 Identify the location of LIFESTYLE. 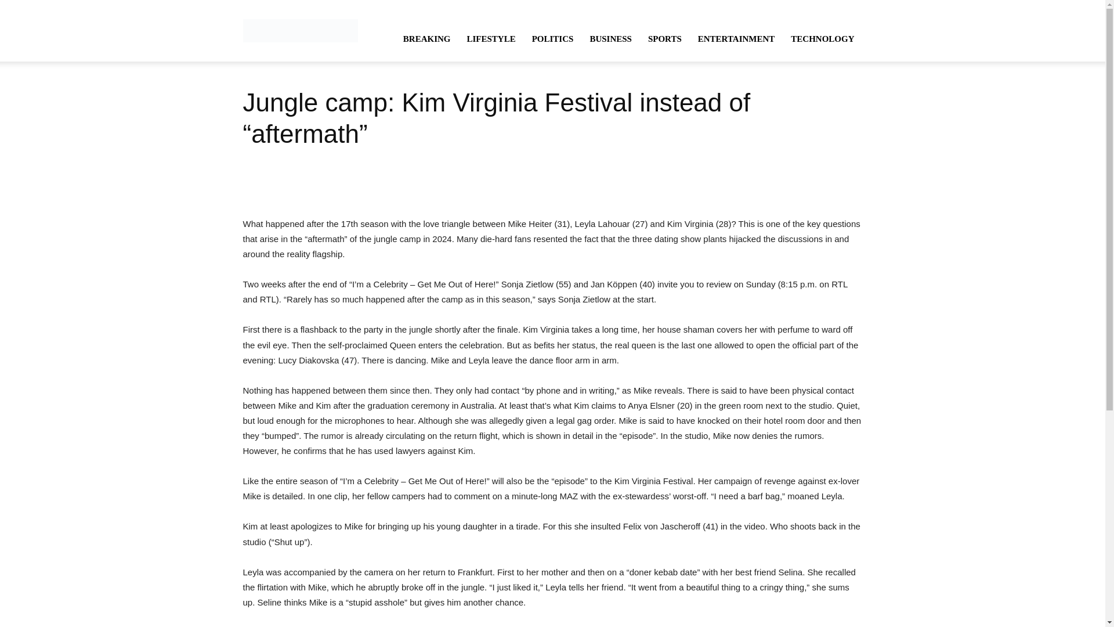
(491, 38).